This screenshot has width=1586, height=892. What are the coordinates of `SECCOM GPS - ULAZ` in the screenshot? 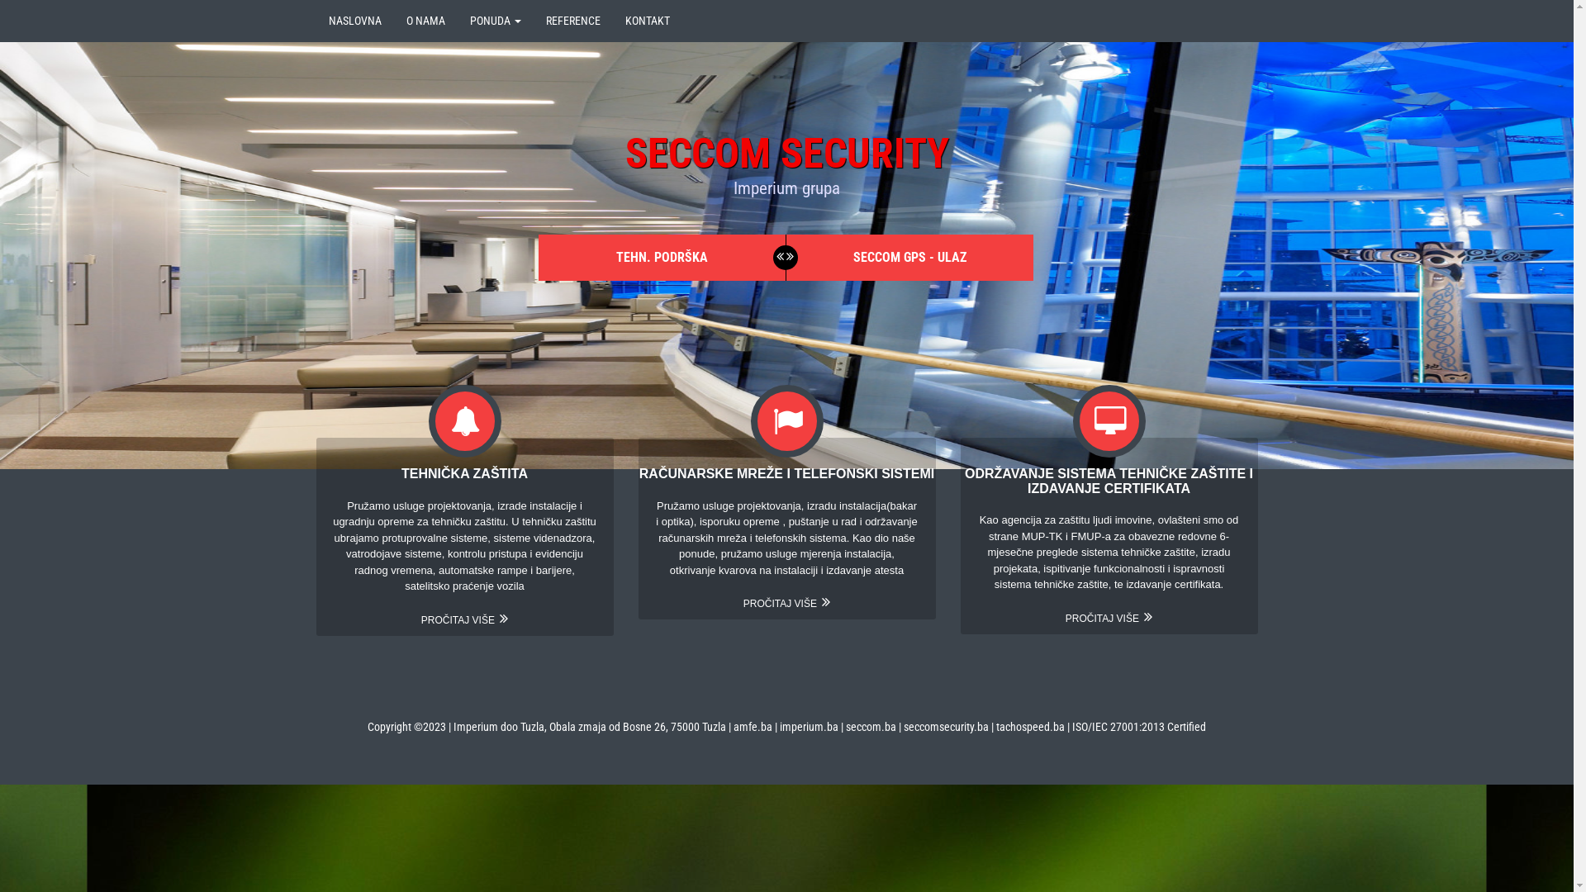 It's located at (909, 258).